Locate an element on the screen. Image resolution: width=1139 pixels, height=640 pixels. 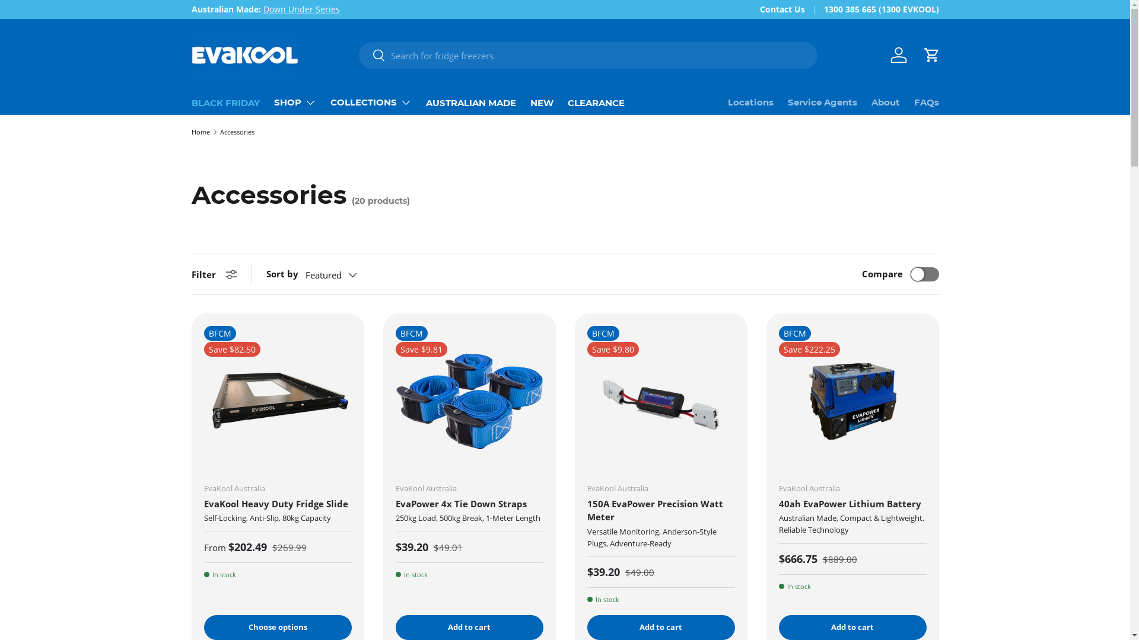
NEW is located at coordinates (542, 103).